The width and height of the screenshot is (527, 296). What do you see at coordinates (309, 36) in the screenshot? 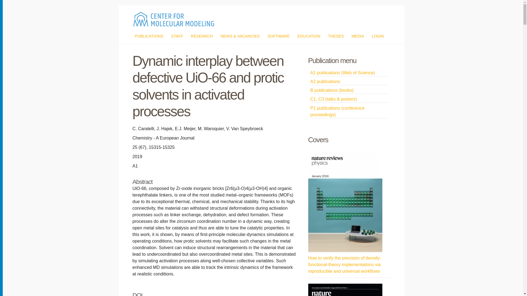
I see `EDUCATION` at bounding box center [309, 36].